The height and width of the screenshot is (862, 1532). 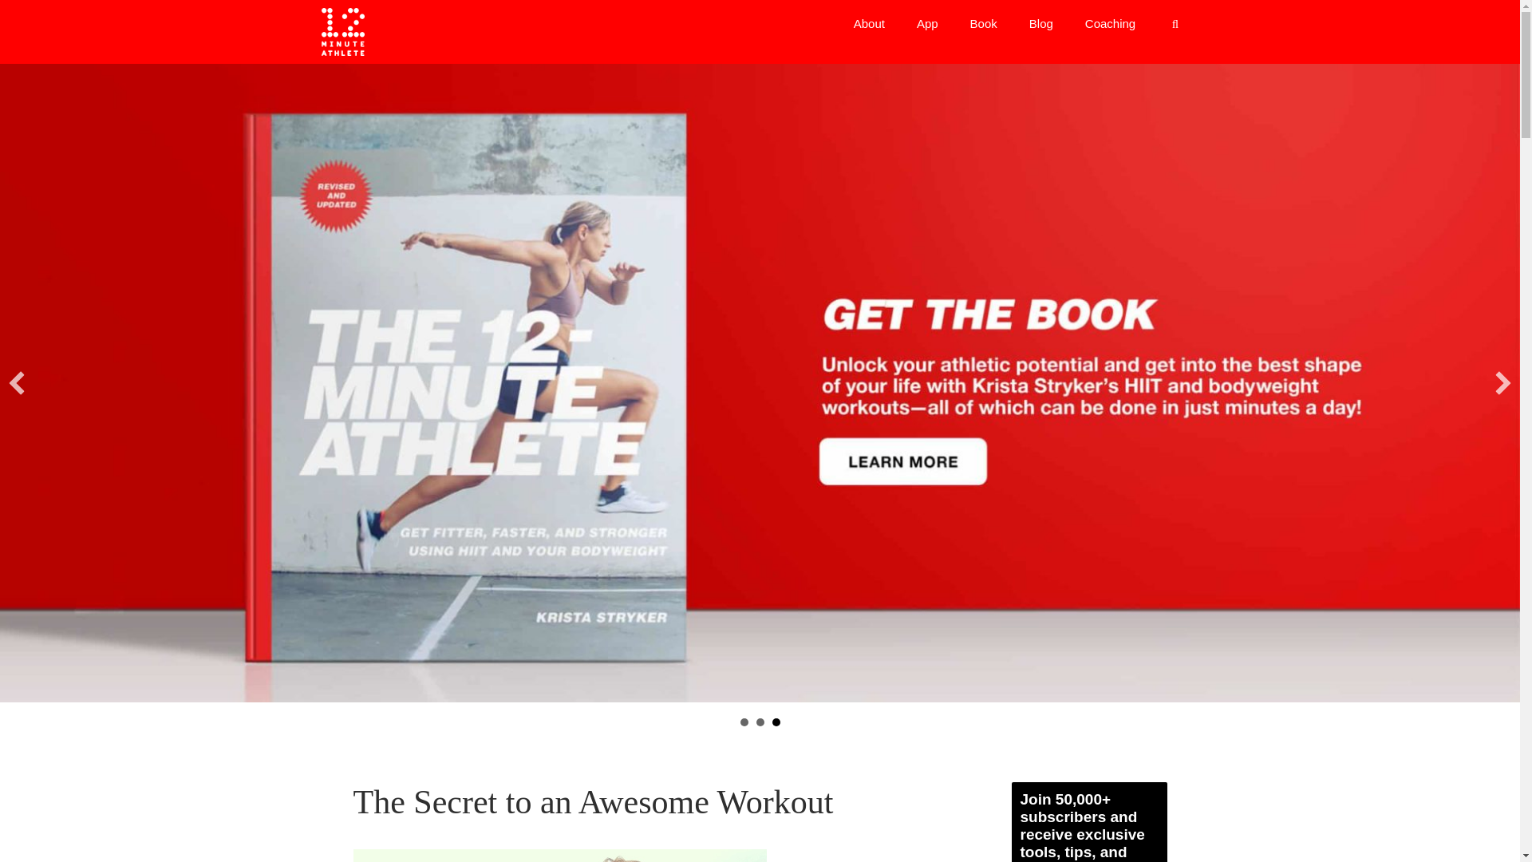 What do you see at coordinates (760, 722) in the screenshot?
I see `2` at bounding box center [760, 722].